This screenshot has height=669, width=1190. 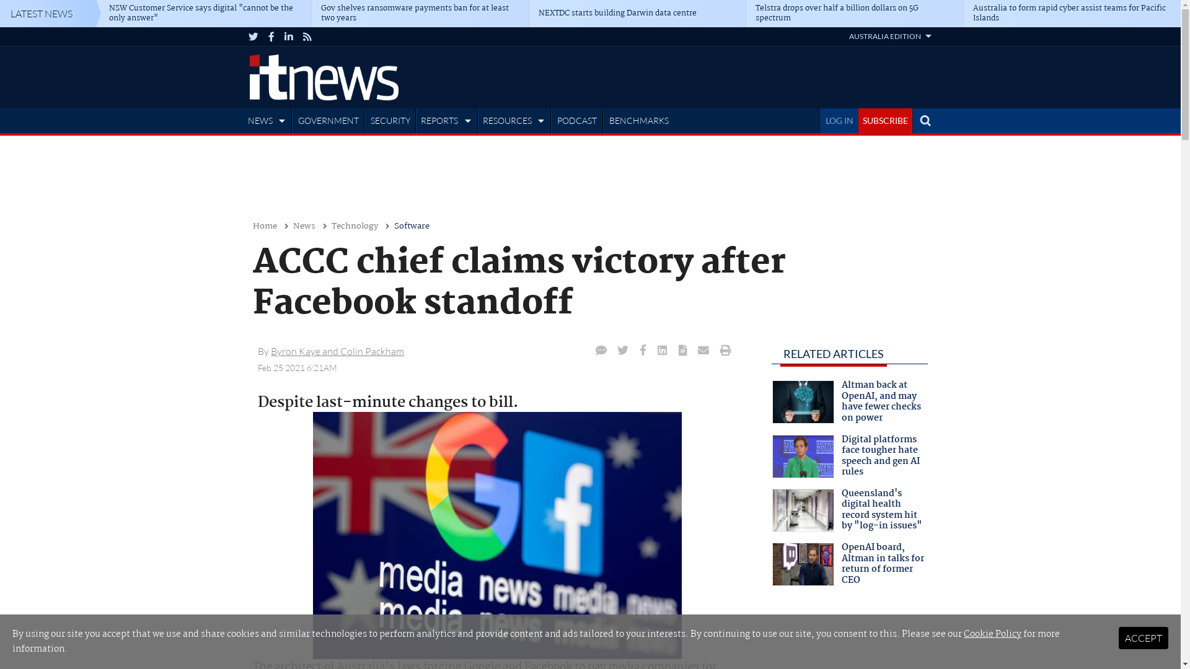 I want to click on News, so click(x=304, y=227).